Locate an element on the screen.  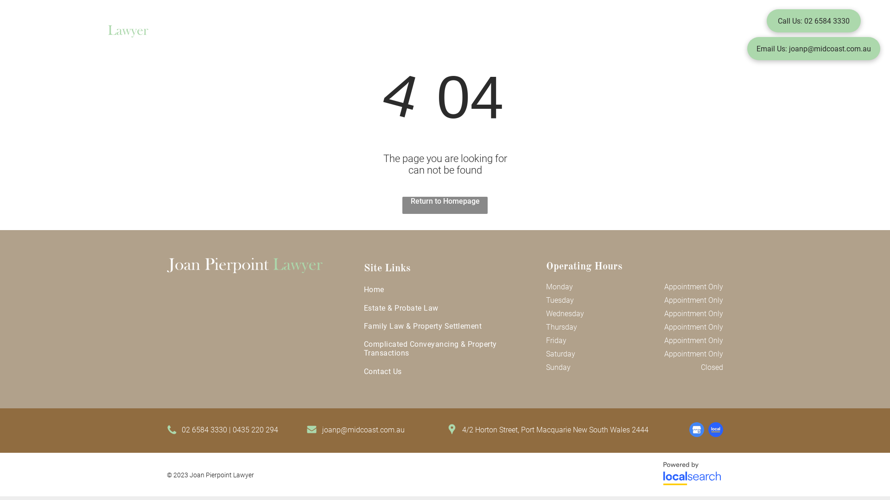
0435 220 294 is located at coordinates (255, 430).